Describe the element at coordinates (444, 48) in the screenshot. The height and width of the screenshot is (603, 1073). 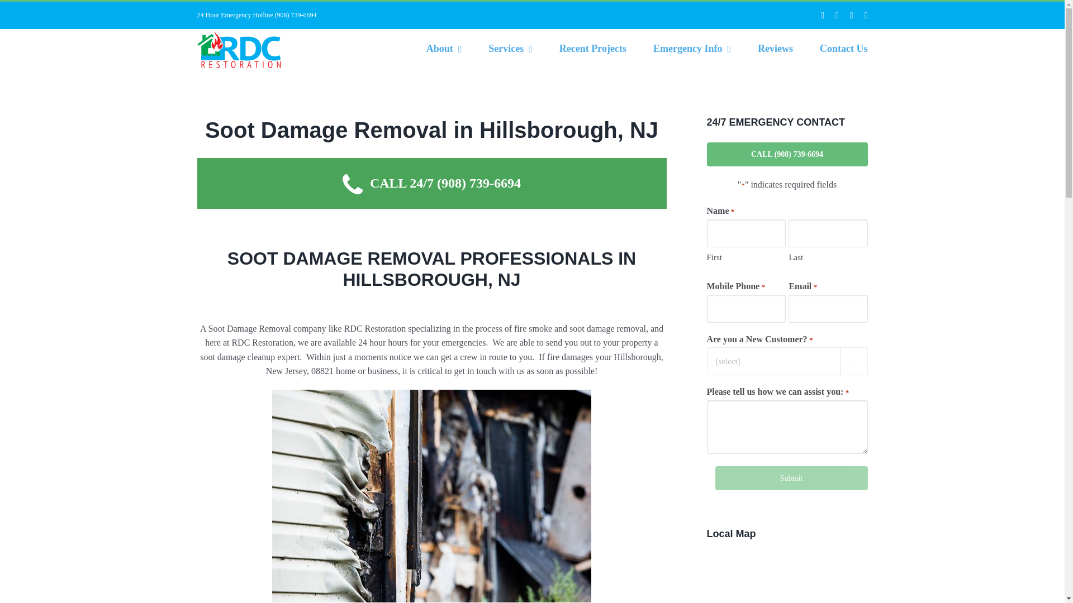
I see `About` at that location.